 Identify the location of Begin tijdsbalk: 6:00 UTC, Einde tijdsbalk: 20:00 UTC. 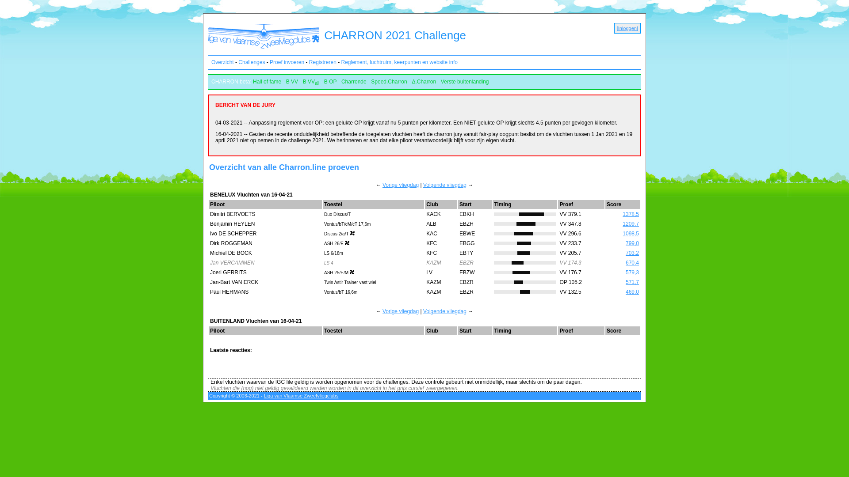
(525, 243).